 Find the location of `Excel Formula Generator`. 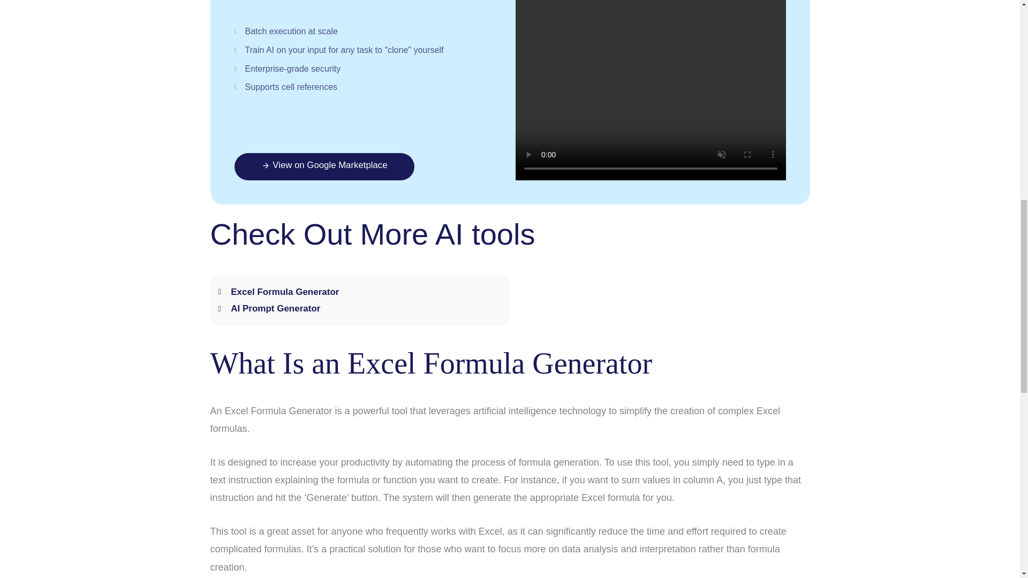

Excel Formula Generator is located at coordinates (360, 292).